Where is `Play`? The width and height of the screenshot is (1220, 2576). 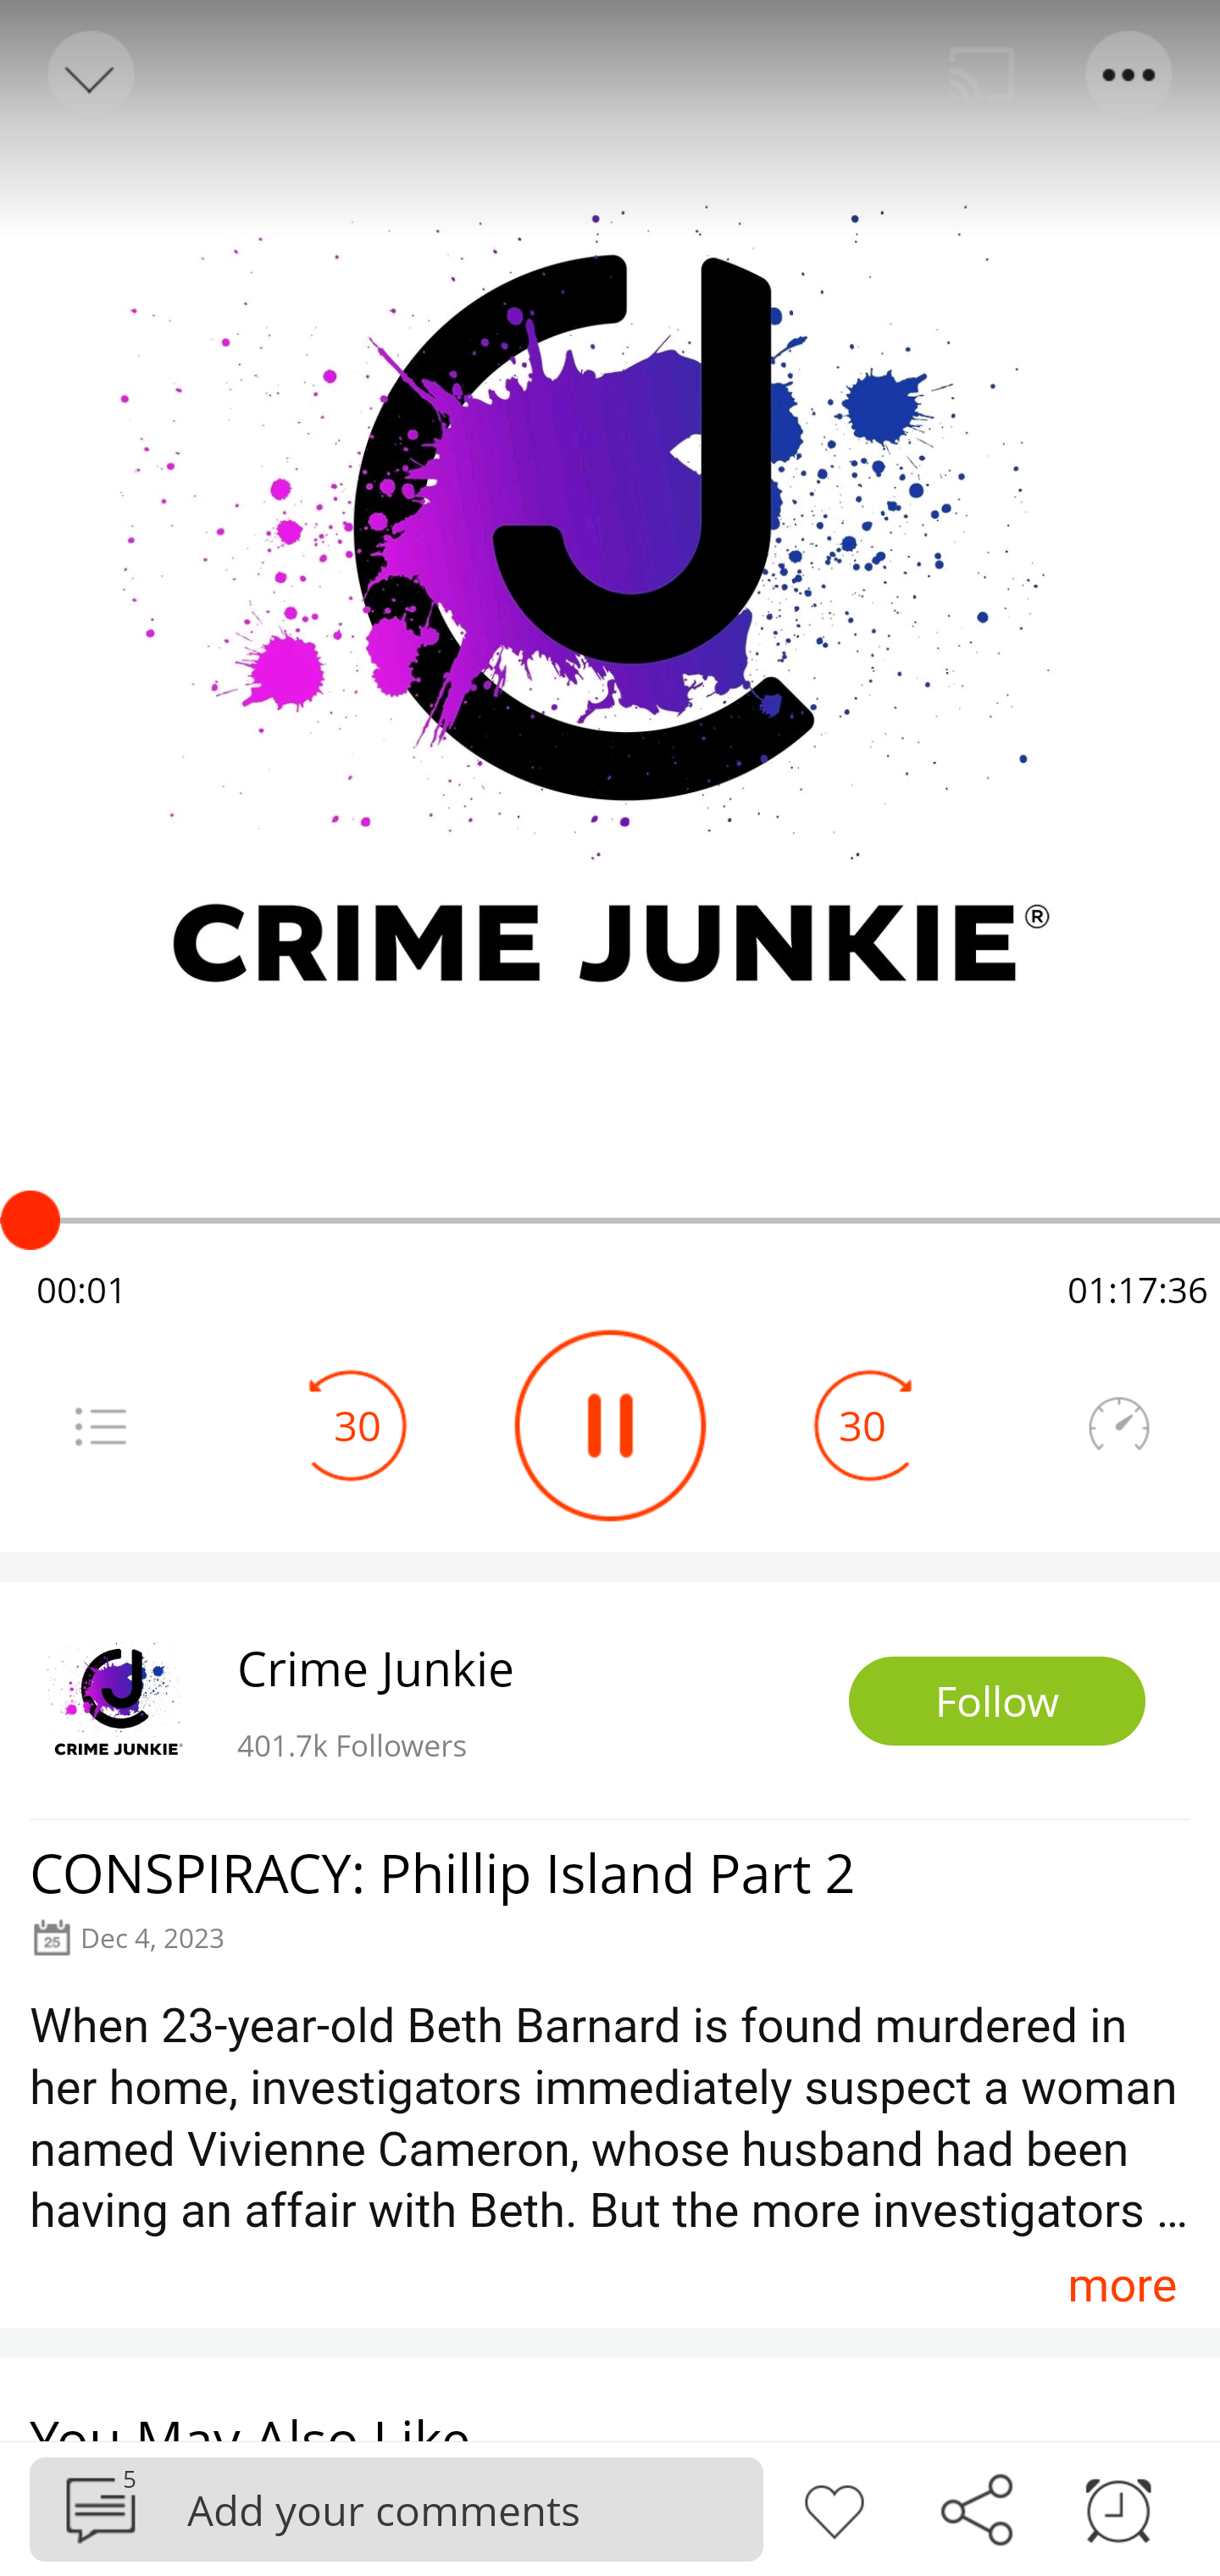 Play is located at coordinates (610, 1425).